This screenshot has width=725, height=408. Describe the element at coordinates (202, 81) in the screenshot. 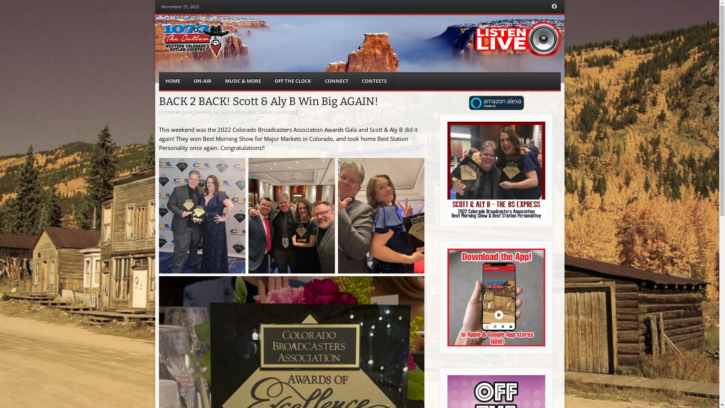

I see `ON-AIR` at that location.